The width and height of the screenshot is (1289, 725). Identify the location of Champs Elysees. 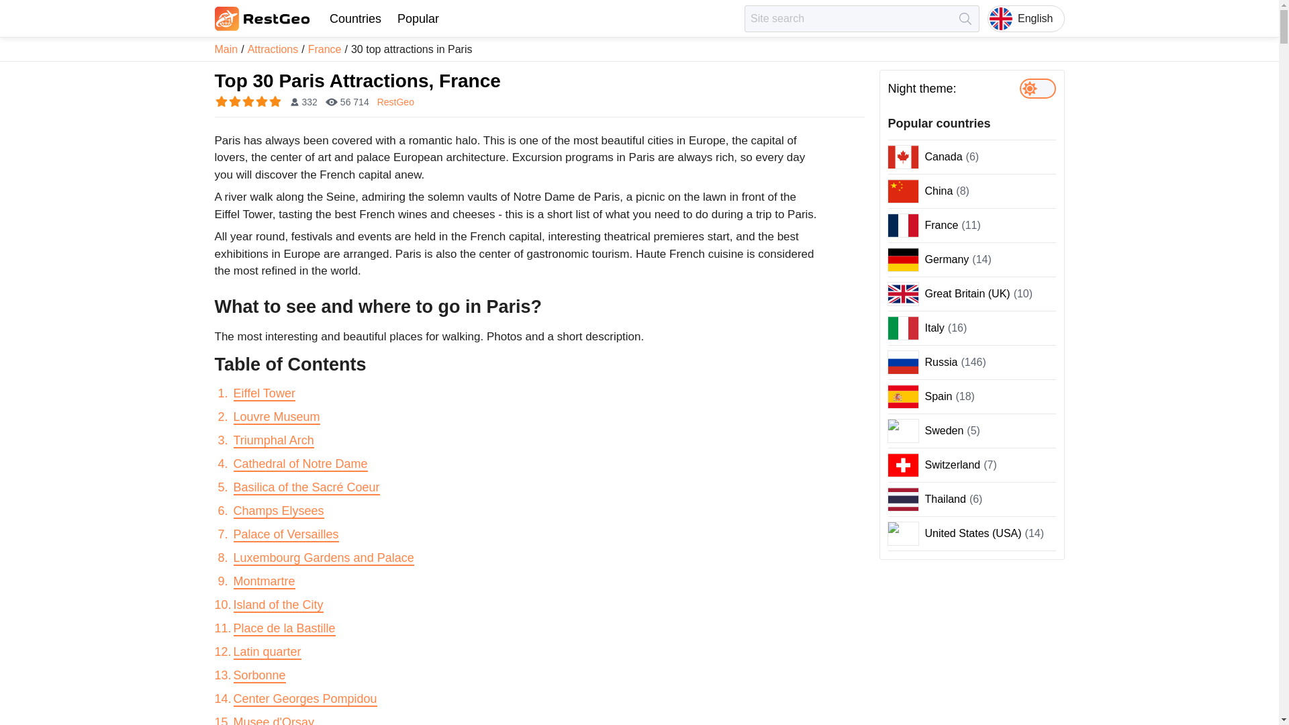
(279, 512).